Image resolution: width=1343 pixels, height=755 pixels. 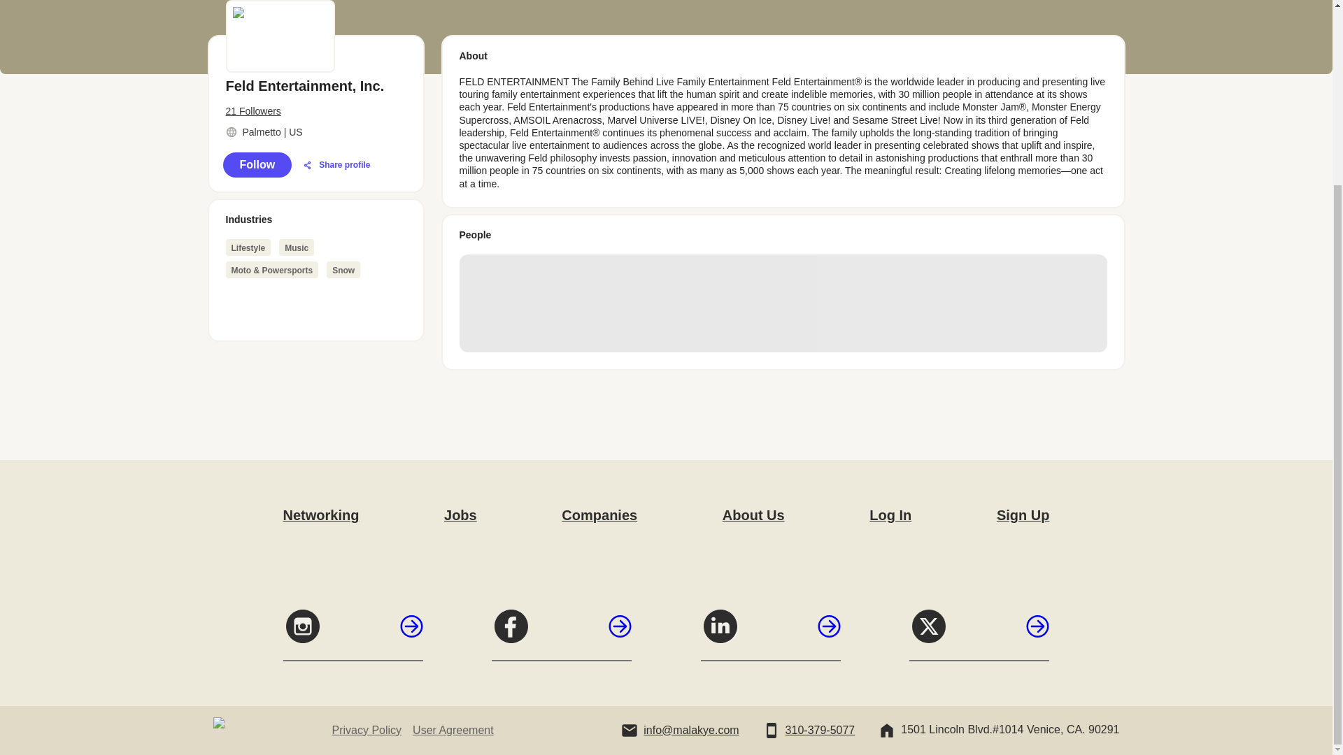 What do you see at coordinates (753, 515) in the screenshot?
I see `About Us` at bounding box center [753, 515].